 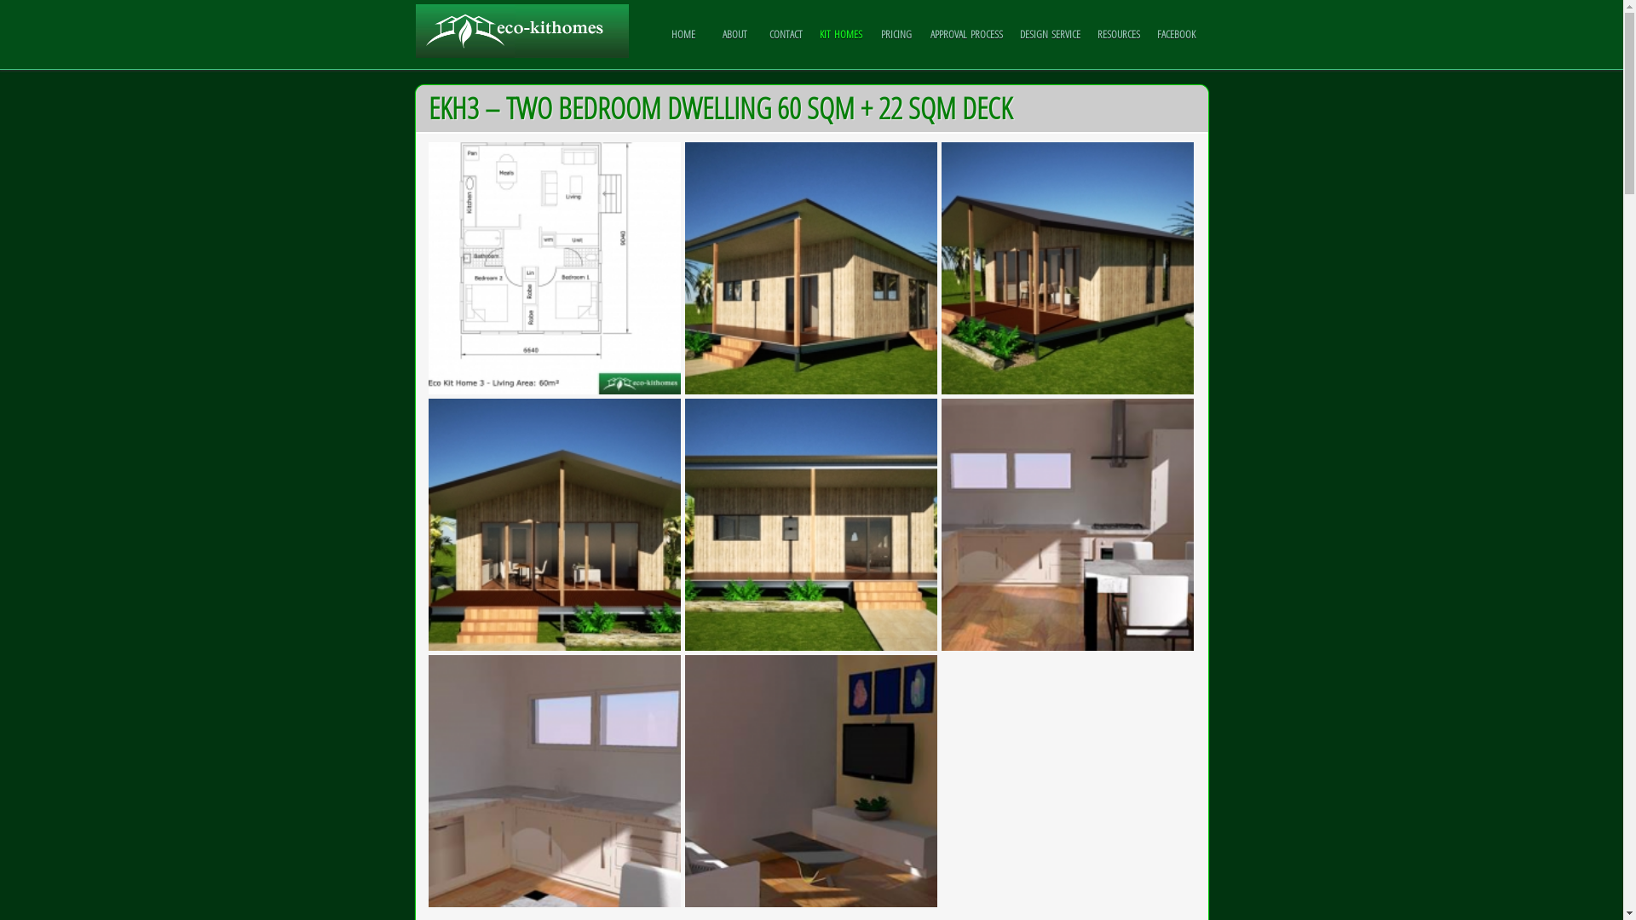 What do you see at coordinates (896, 34) in the screenshot?
I see `PRICING` at bounding box center [896, 34].